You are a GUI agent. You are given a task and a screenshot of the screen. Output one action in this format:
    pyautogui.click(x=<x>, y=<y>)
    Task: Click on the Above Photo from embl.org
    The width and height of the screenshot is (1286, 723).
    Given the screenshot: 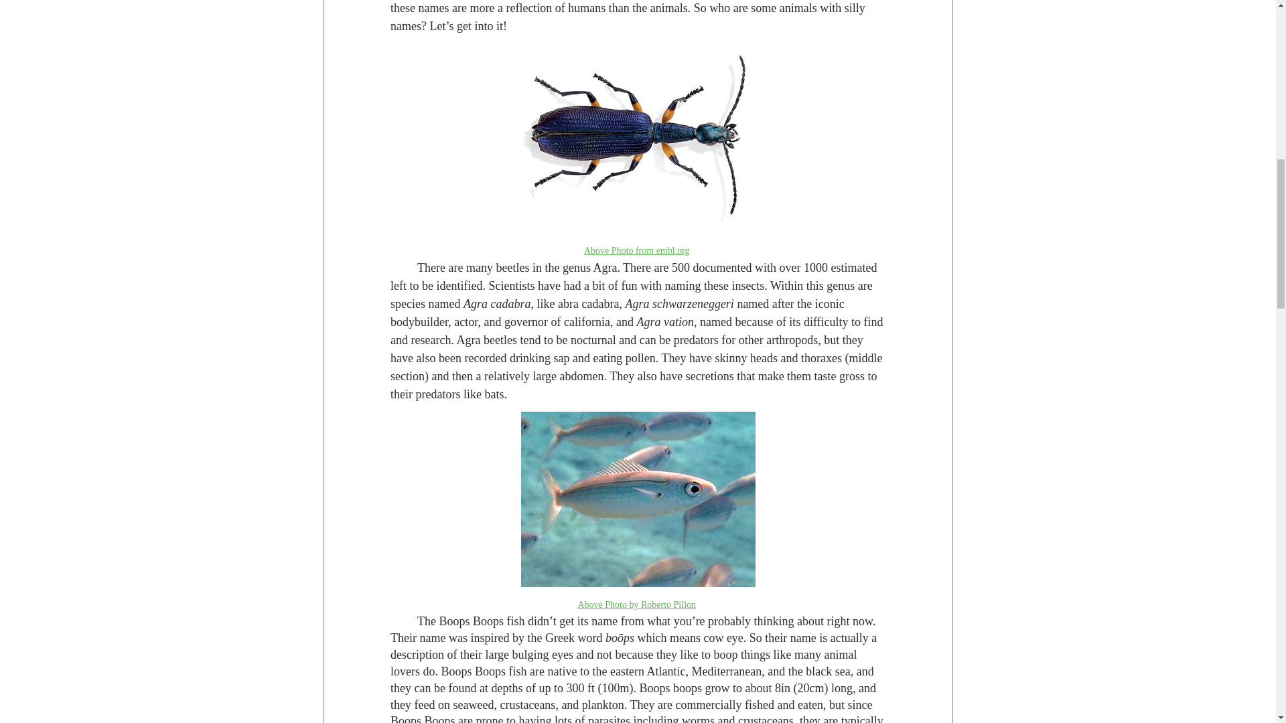 What is the action you would take?
    pyautogui.click(x=636, y=249)
    